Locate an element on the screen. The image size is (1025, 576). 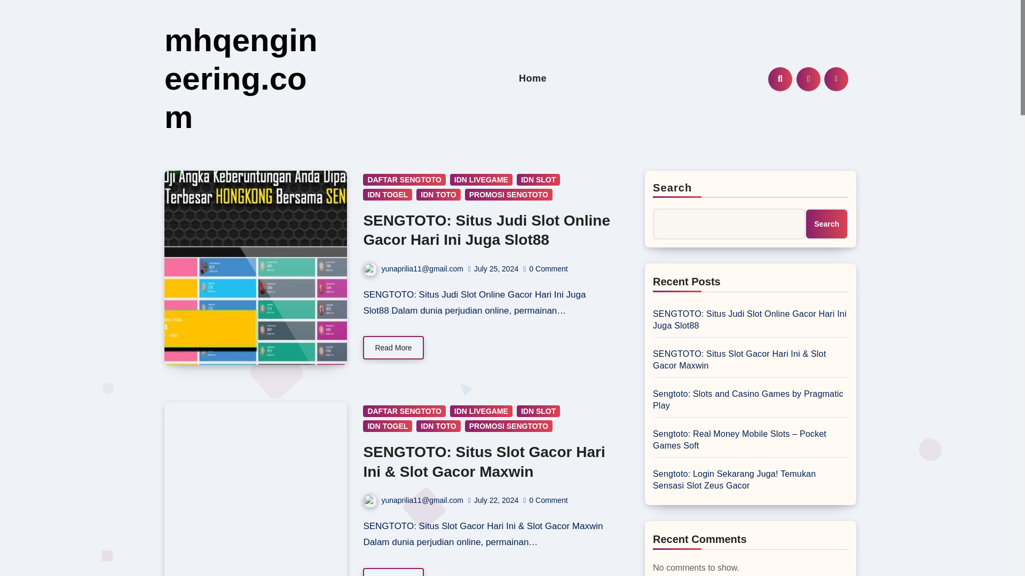
IDN SLOT is located at coordinates (538, 179).